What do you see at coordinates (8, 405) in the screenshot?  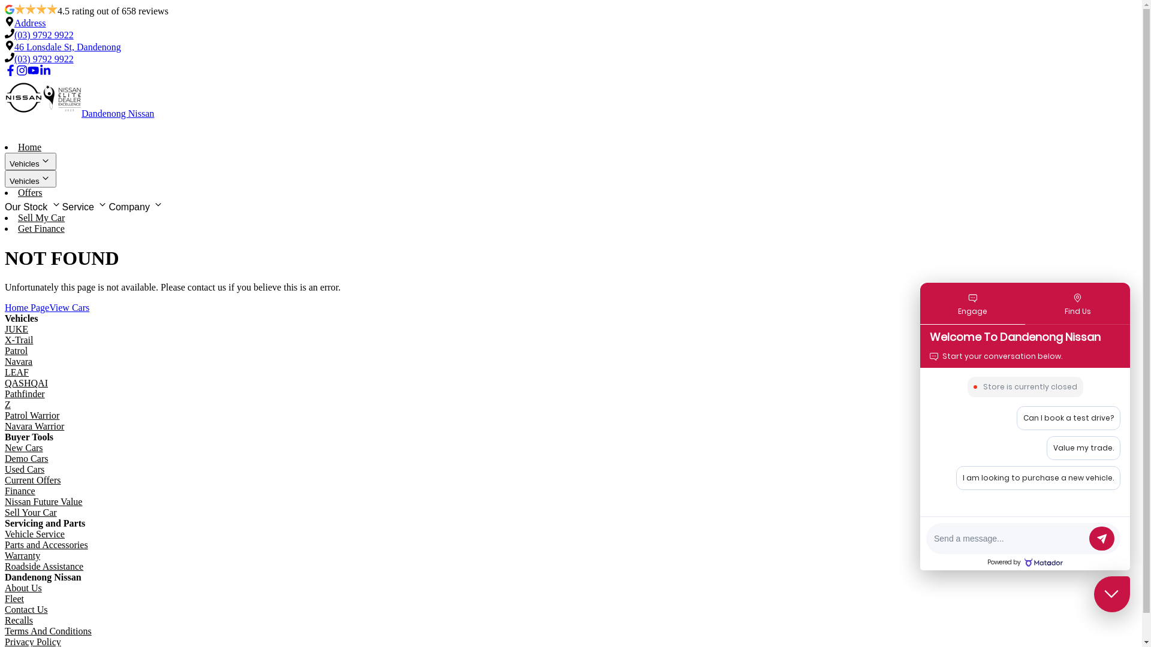 I see `Z` at bounding box center [8, 405].